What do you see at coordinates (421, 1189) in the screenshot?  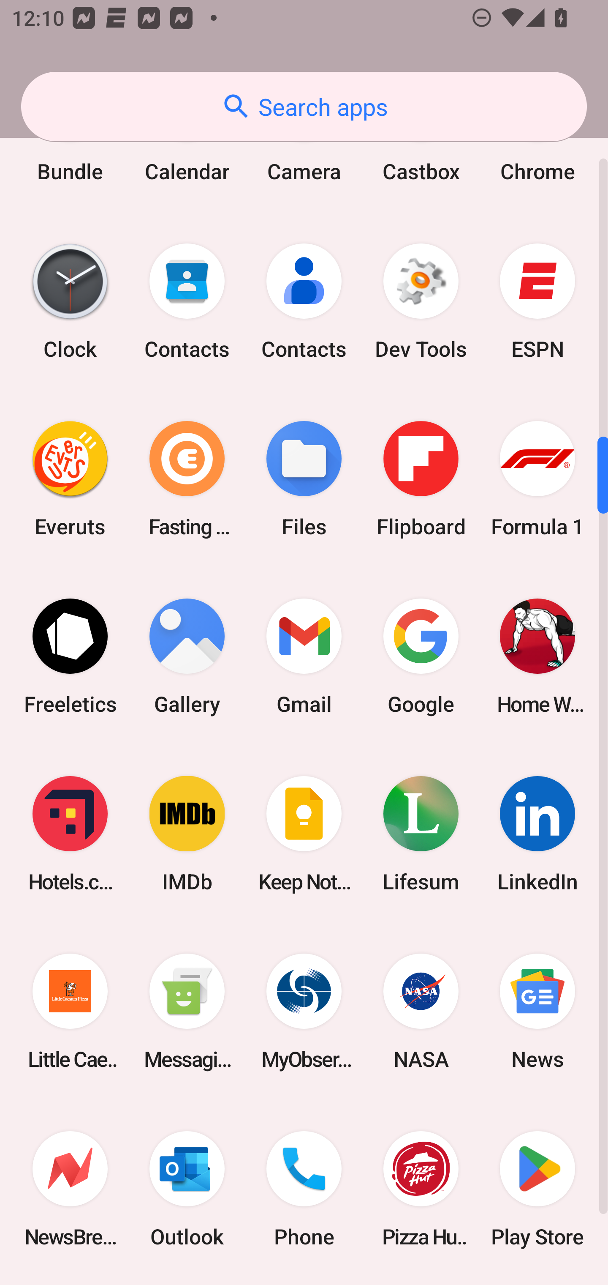 I see `Pizza Hut HK & Macau` at bounding box center [421, 1189].